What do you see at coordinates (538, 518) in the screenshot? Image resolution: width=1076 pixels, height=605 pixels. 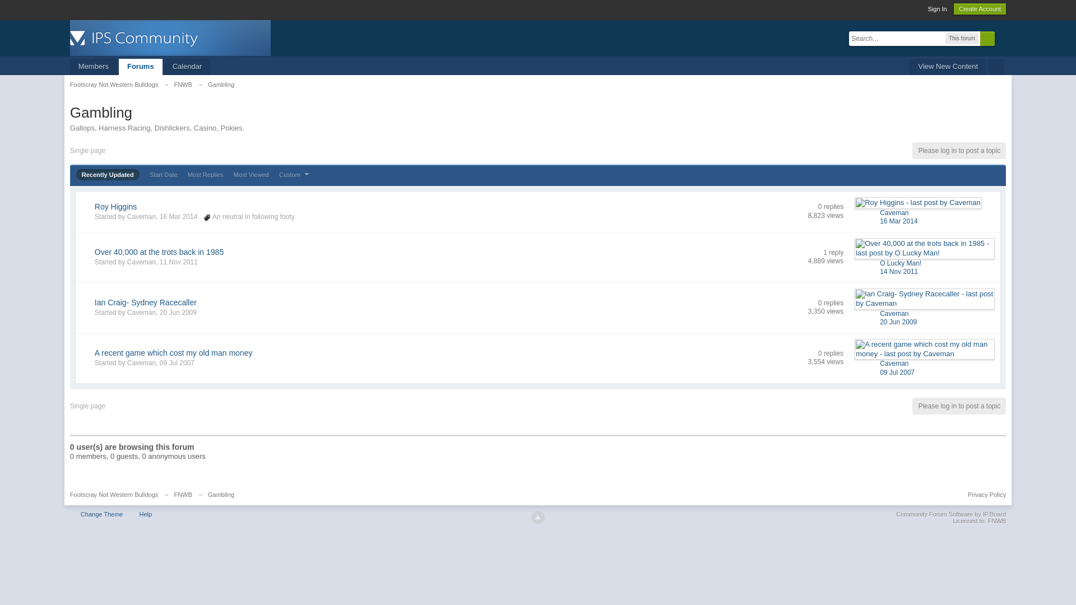 I see `Go to top` at bounding box center [538, 518].